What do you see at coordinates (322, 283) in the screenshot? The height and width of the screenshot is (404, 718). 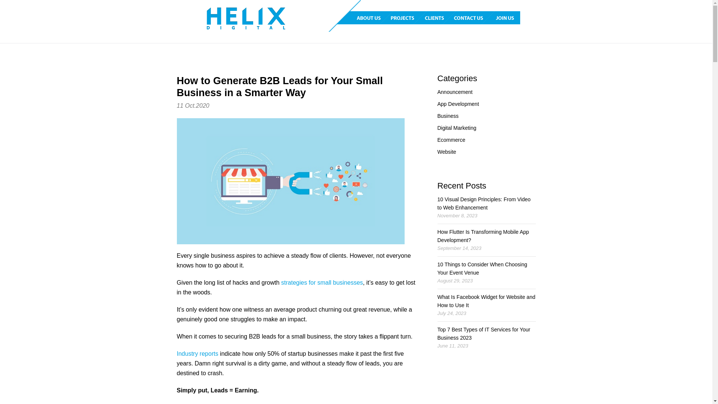 I see `strategies for small businesses` at bounding box center [322, 283].